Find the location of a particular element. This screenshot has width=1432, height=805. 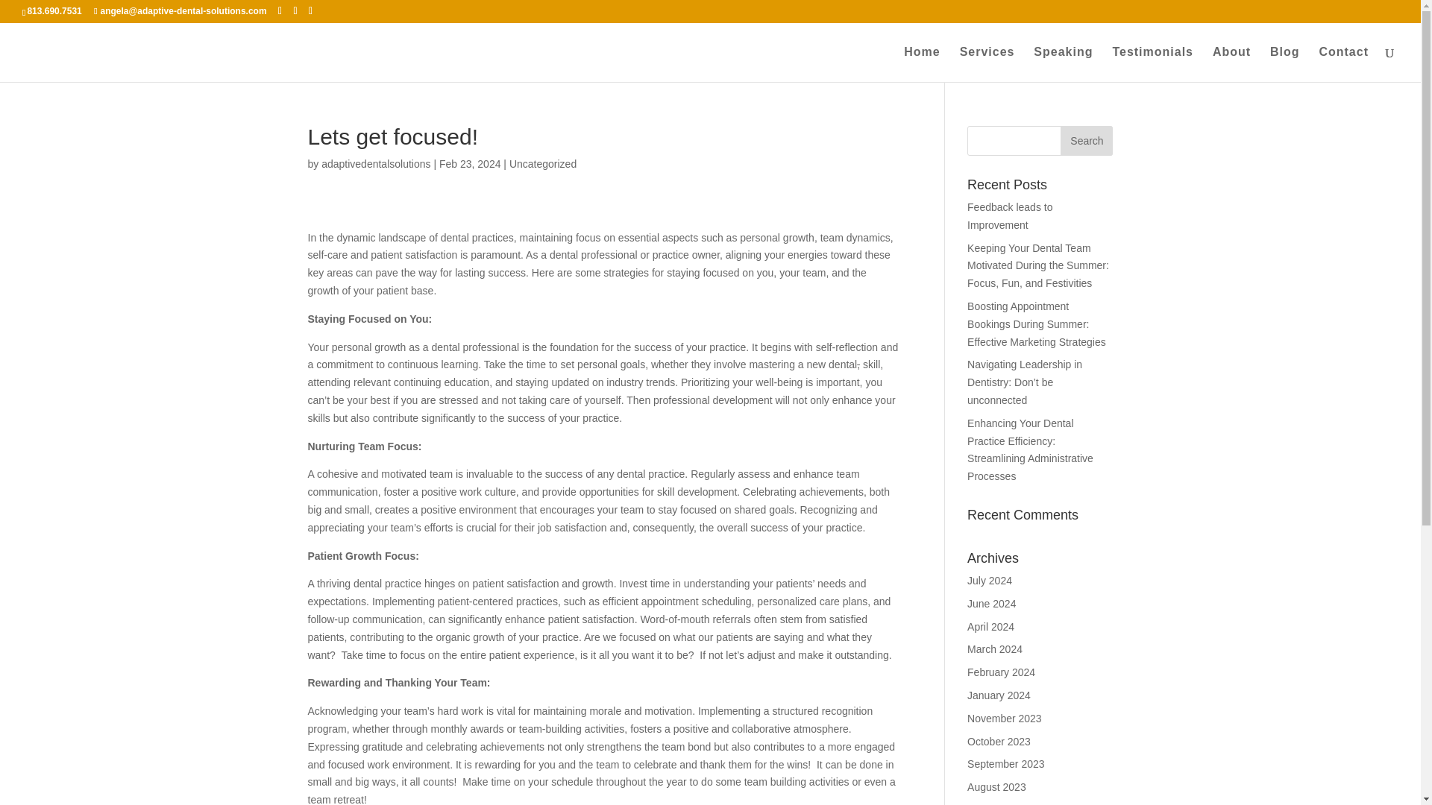

October 2023 is located at coordinates (999, 742).